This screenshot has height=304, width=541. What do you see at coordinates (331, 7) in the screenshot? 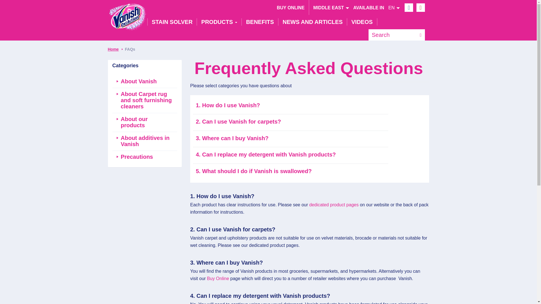
I see `MIDDLE EAST` at bounding box center [331, 7].